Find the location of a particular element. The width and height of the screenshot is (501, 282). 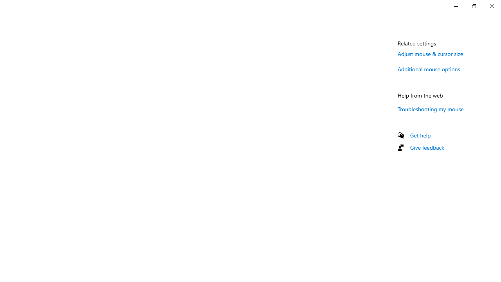

Troubleshooting my mouse is located at coordinates (431, 109).